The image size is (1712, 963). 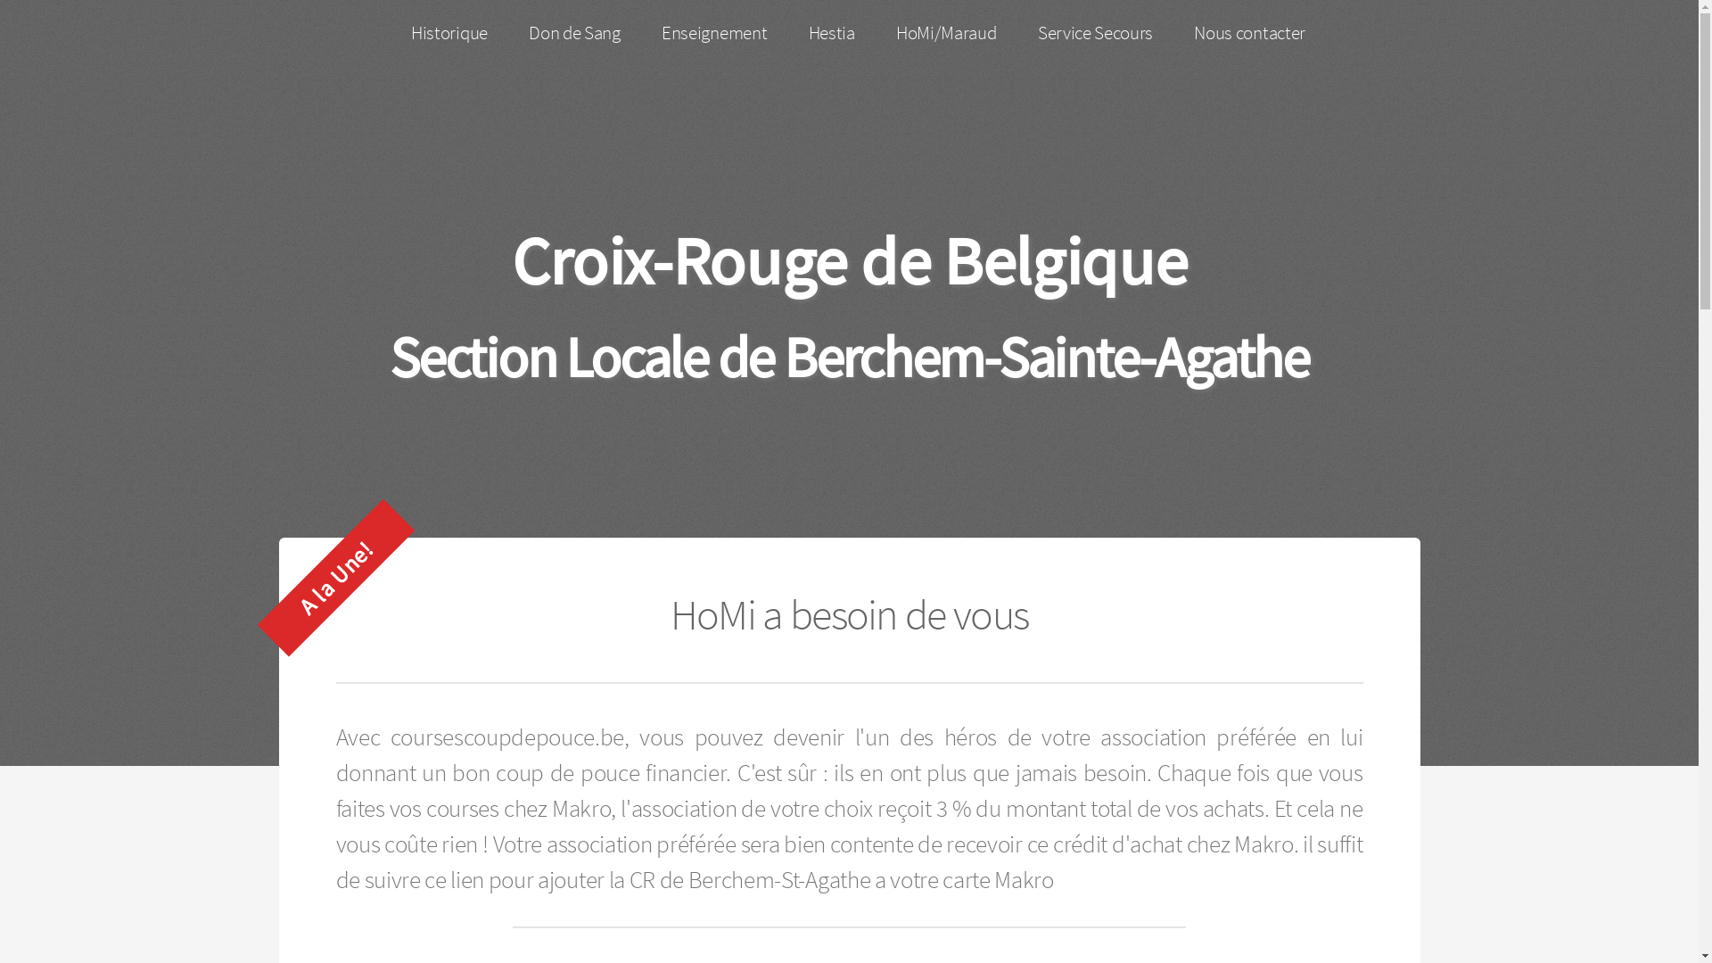 What do you see at coordinates (946, 34) in the screenshot?
I see `HoMi/Maraud` at bounding box center [946, 34].